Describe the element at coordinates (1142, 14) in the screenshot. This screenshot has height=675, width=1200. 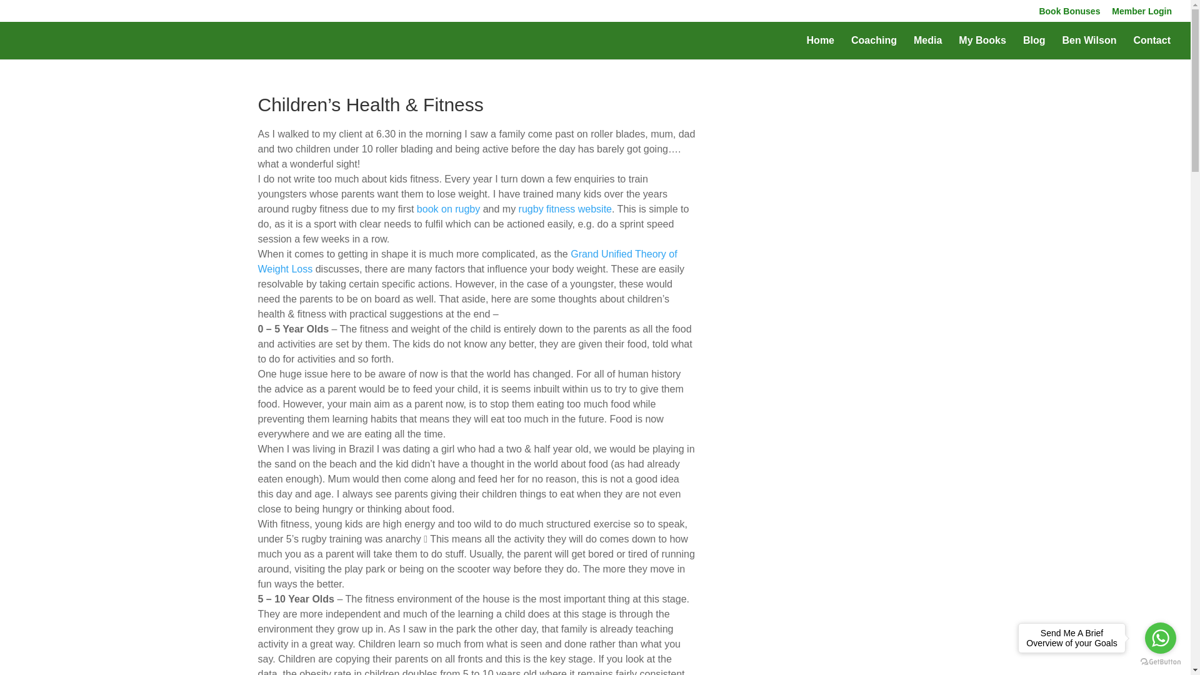
I see `Member Login` at that location.